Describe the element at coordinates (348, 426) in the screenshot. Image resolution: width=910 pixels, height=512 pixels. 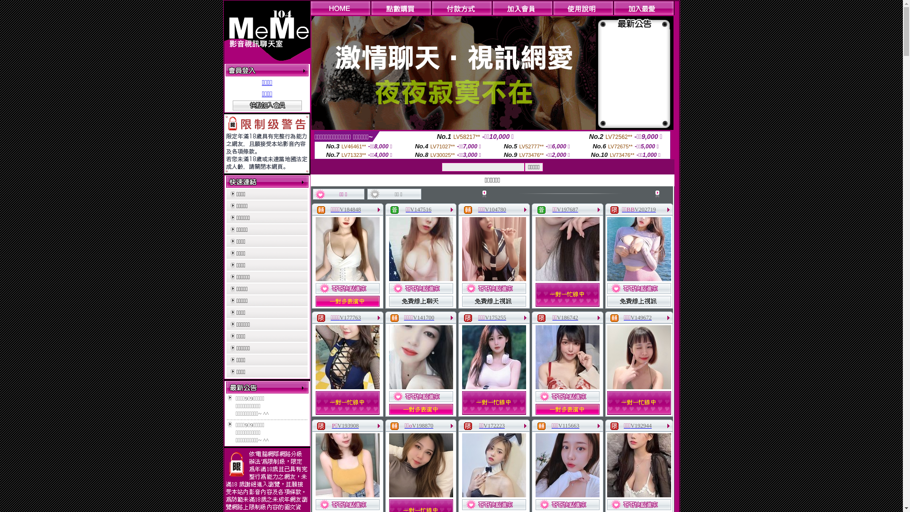
I see `V193908` at that location.